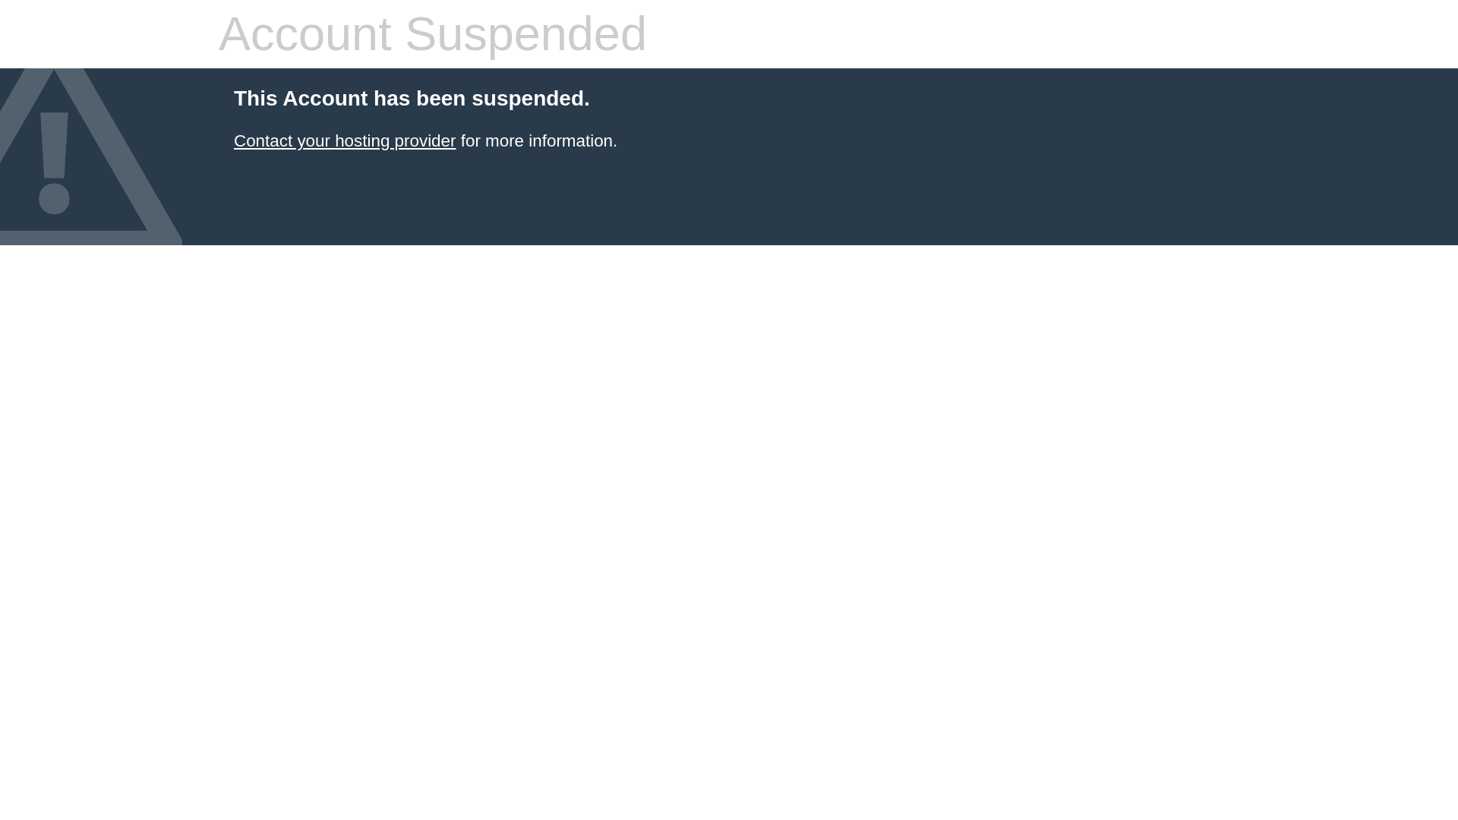  I want to click on Contact your hosting provider, so click(344, 140).